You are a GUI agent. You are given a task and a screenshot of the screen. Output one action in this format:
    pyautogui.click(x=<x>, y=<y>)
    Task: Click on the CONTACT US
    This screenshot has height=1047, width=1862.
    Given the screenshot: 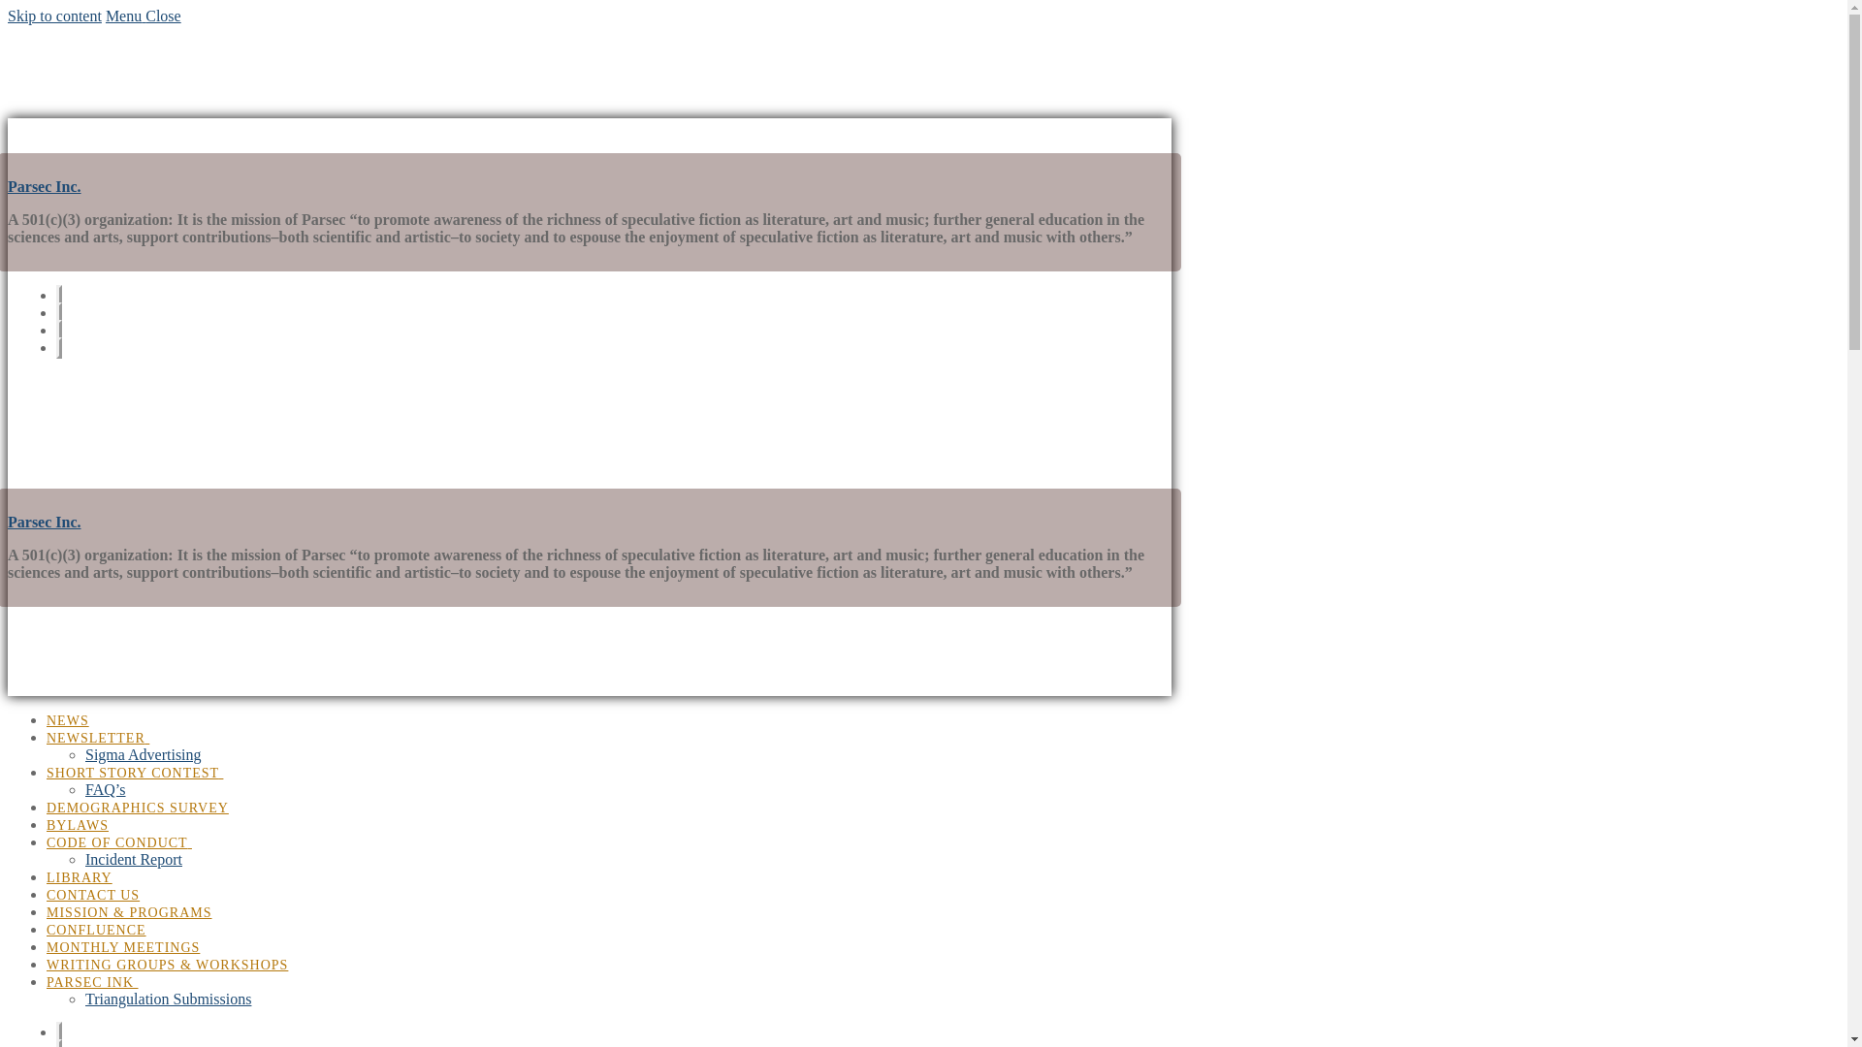 What is the action you would take?
    pyautogui.click(x=103, y=890)
    